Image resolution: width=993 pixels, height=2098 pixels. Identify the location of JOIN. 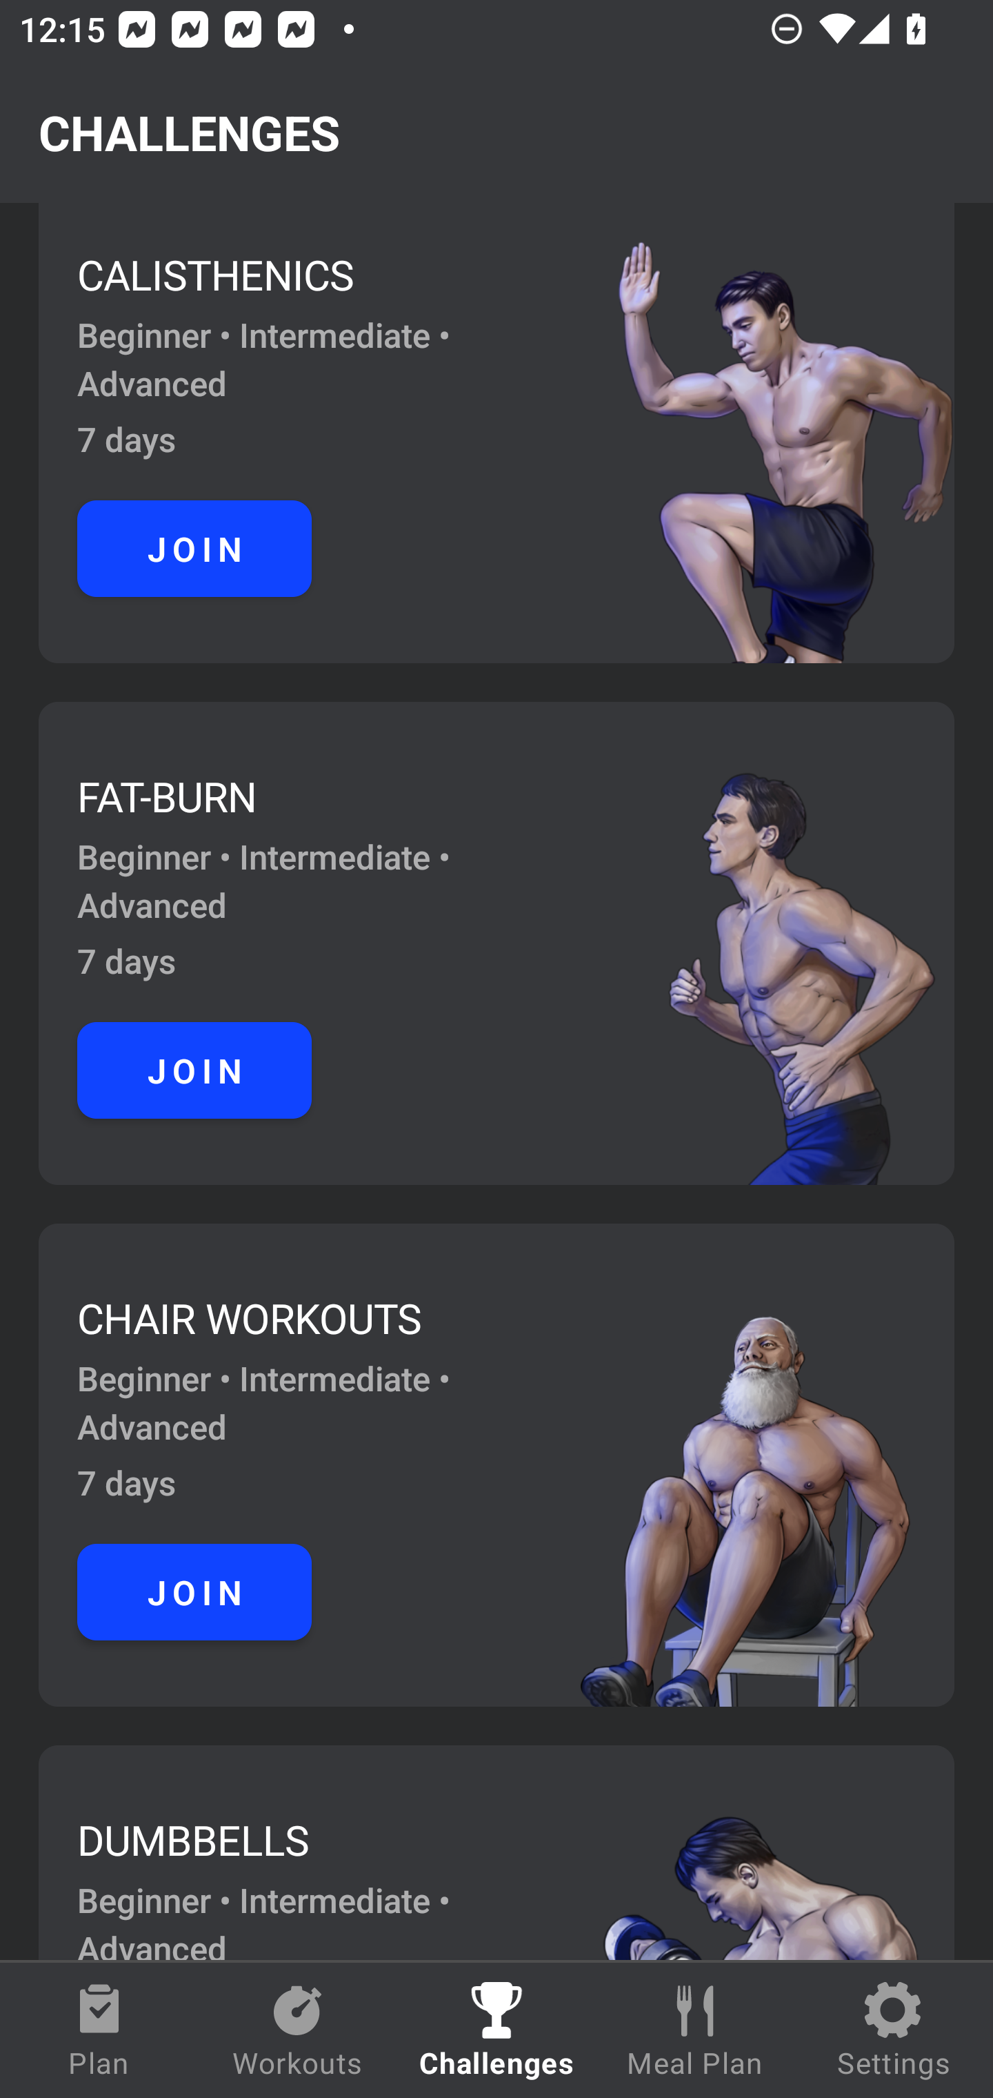
(194, 548).